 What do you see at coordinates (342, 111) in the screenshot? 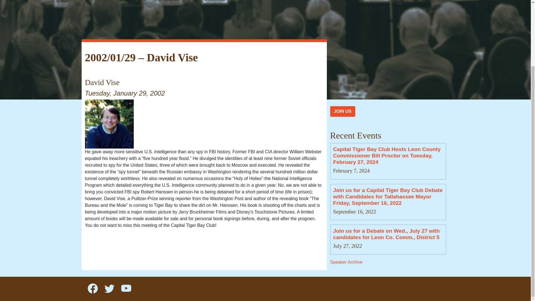
I see `JOIN US` at bounding box center [342, 111].